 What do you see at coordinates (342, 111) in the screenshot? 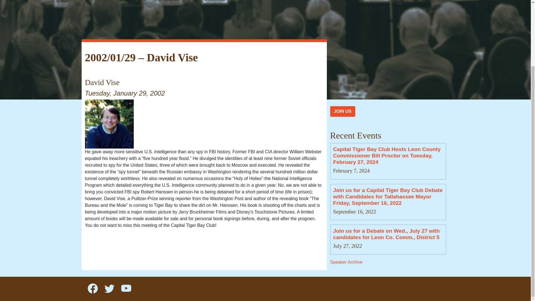
I see `JOIN US` at bounding box center [342, 111].